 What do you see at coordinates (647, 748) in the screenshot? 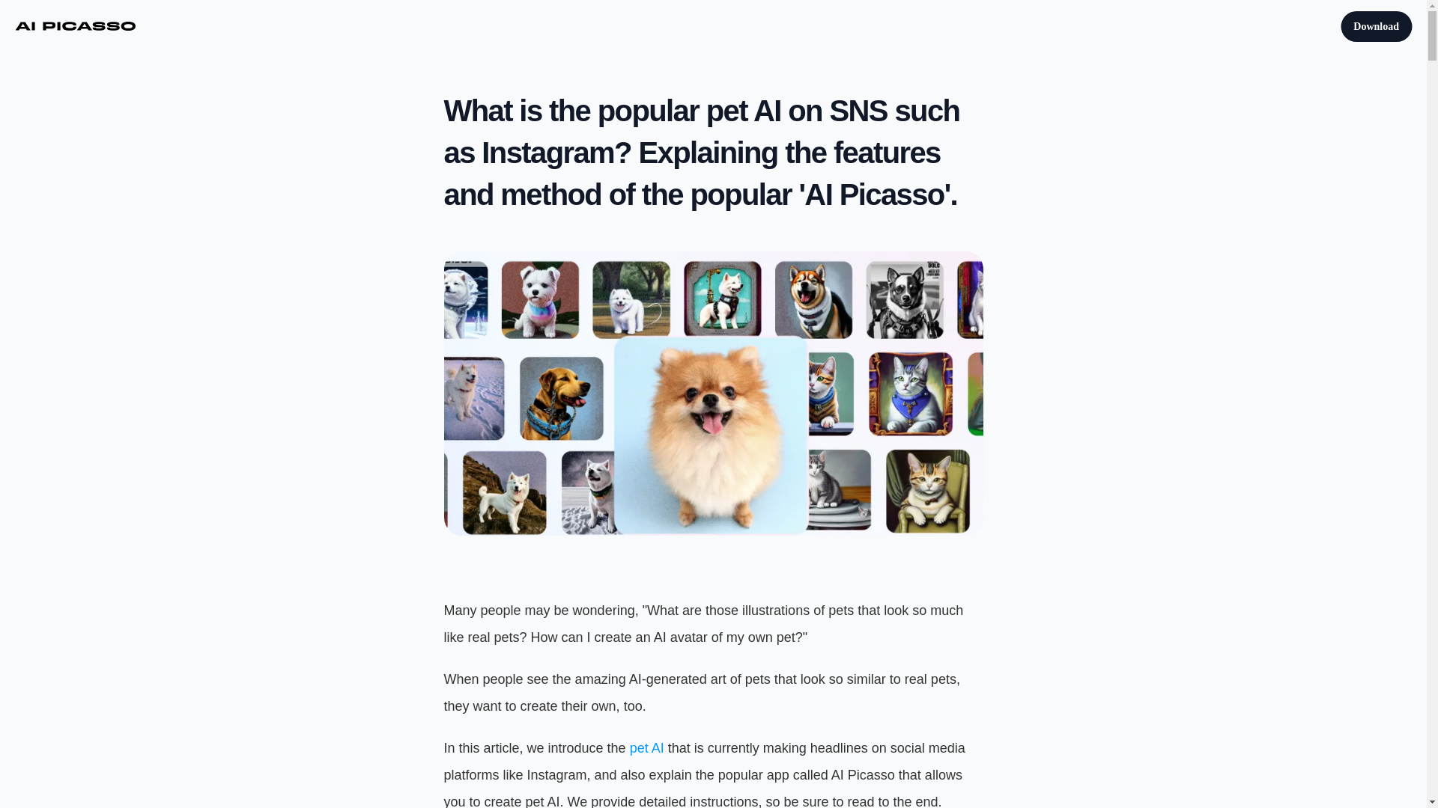
I see `pet AI` at bounding box center [647, 748].